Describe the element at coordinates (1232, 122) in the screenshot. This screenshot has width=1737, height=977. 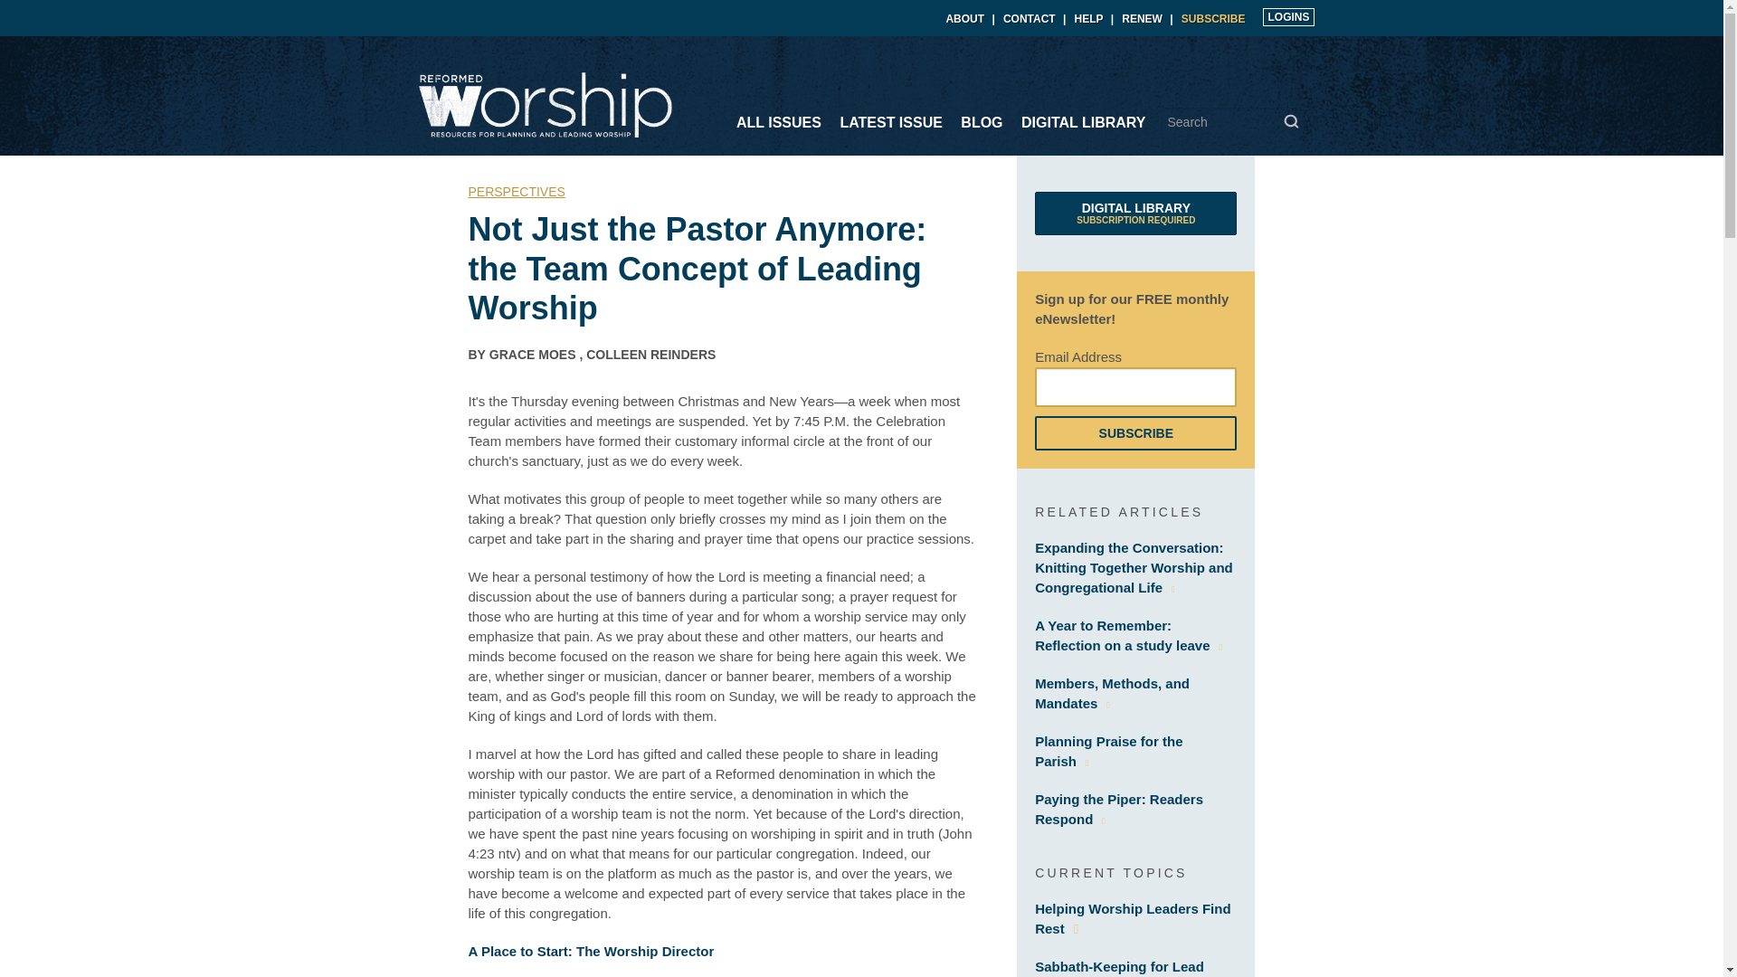
I see `GRACE MOES` at that location.